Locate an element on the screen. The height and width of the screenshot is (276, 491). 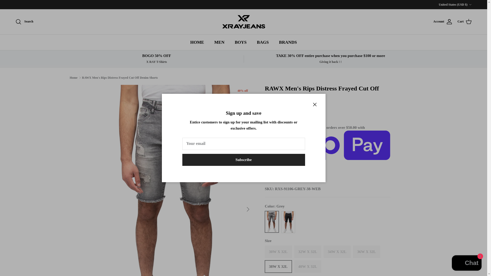
Search is located at coordinates (24, 22).